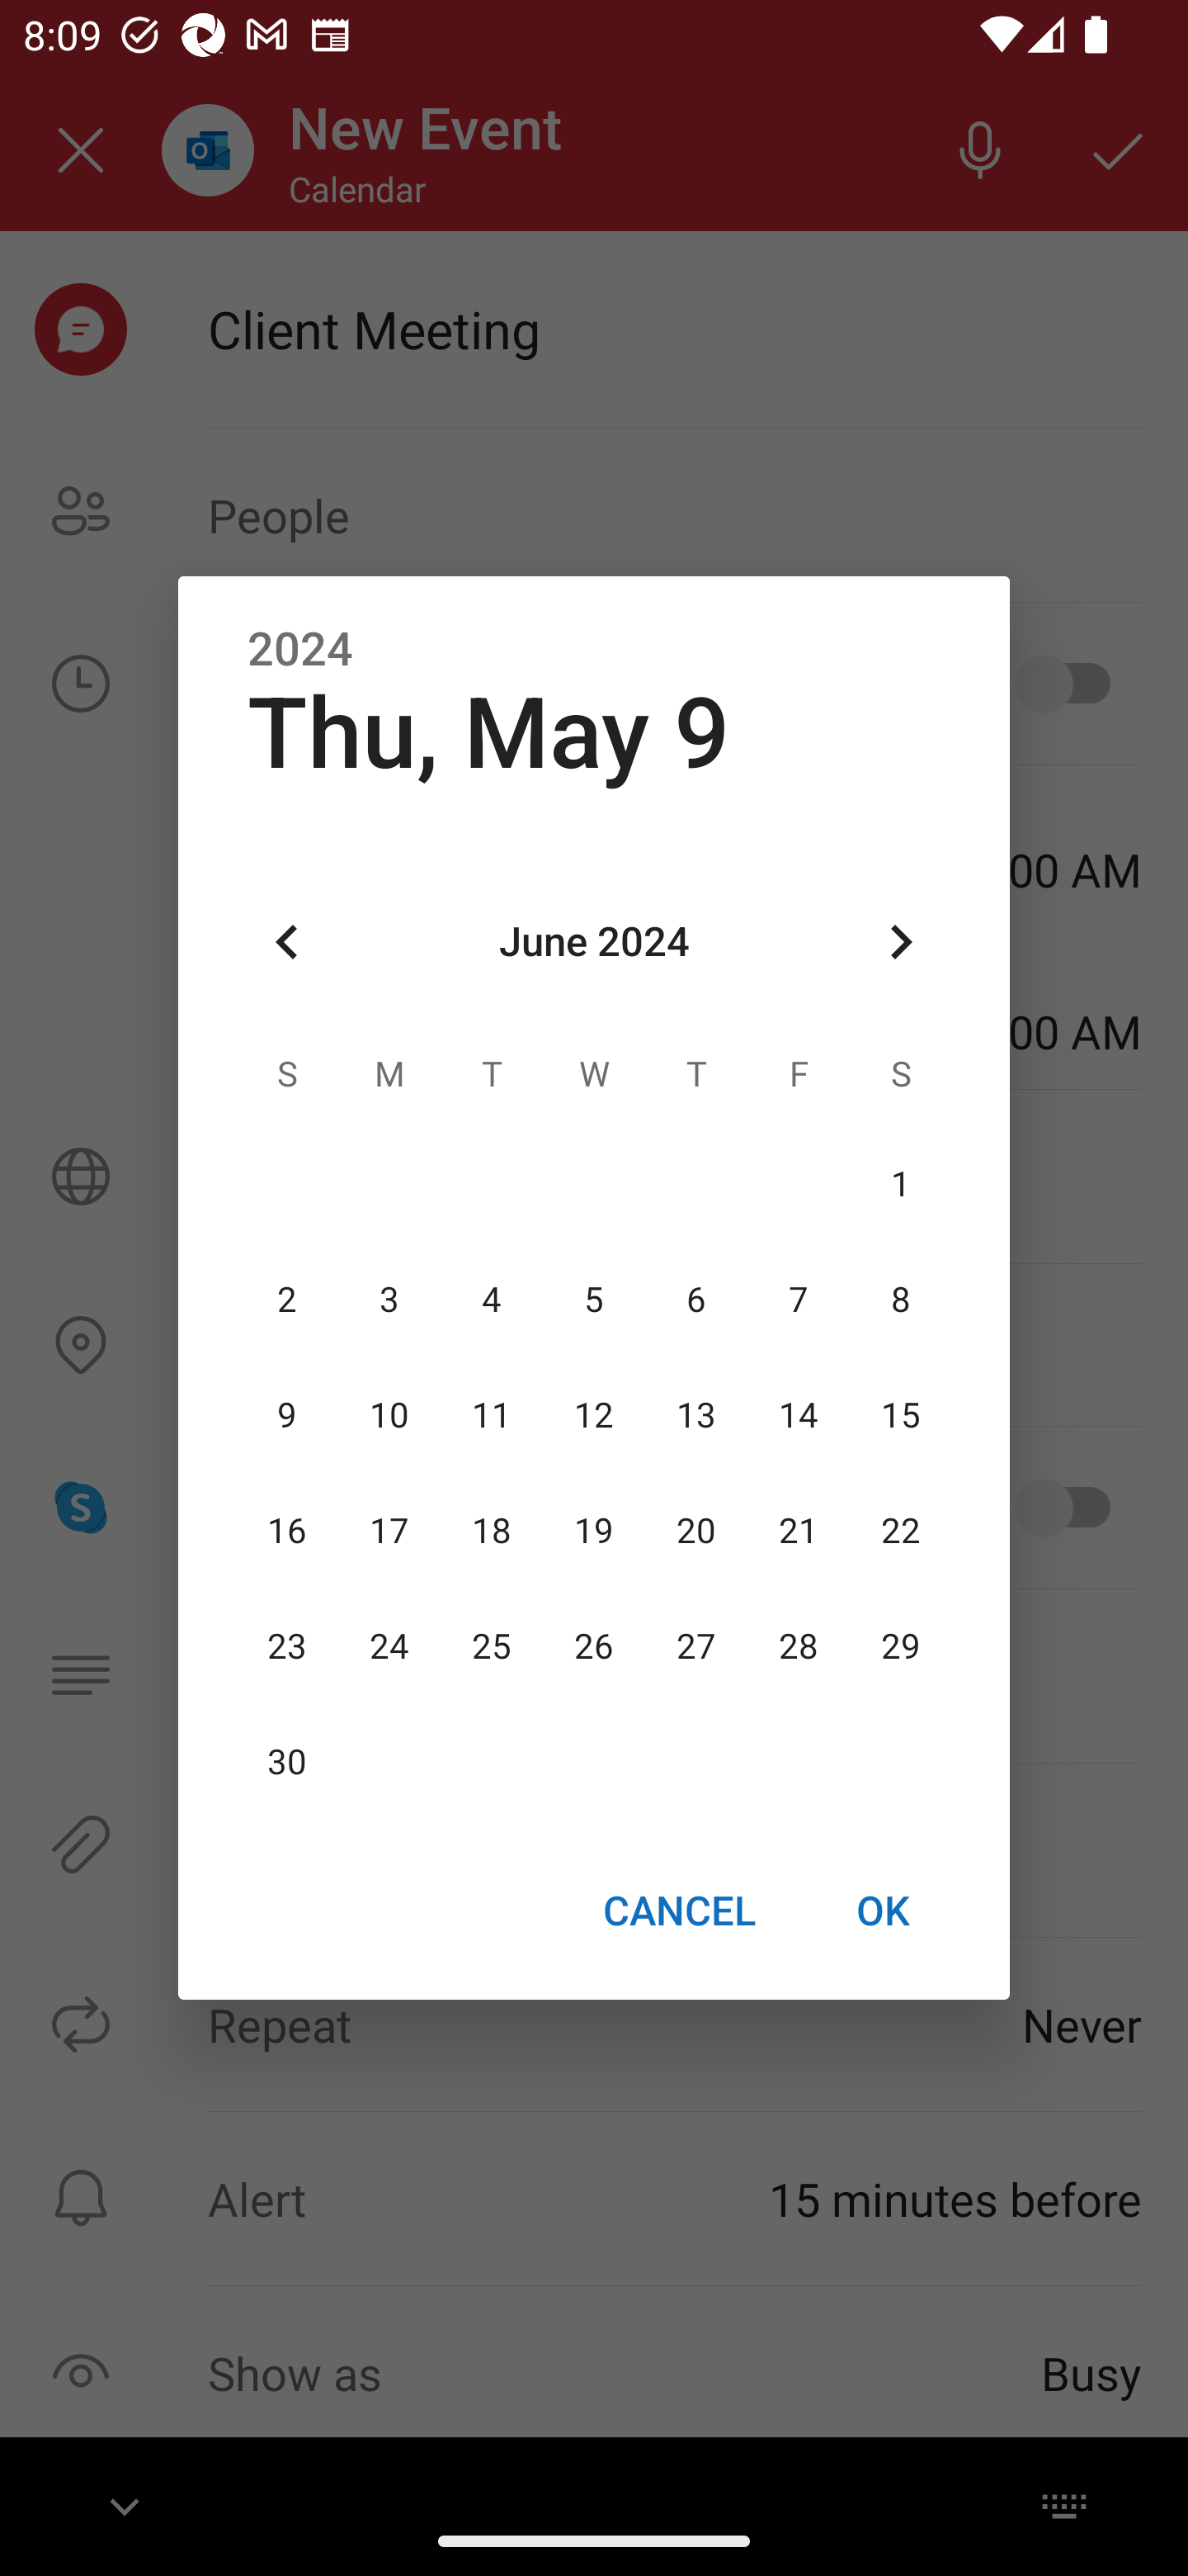 This screenshot has height=2576, width=1188. What do you see at coordinates (798, 1415) in the screenshot?
I see `14 14 June 2024` at bounding box center [798, 1415].